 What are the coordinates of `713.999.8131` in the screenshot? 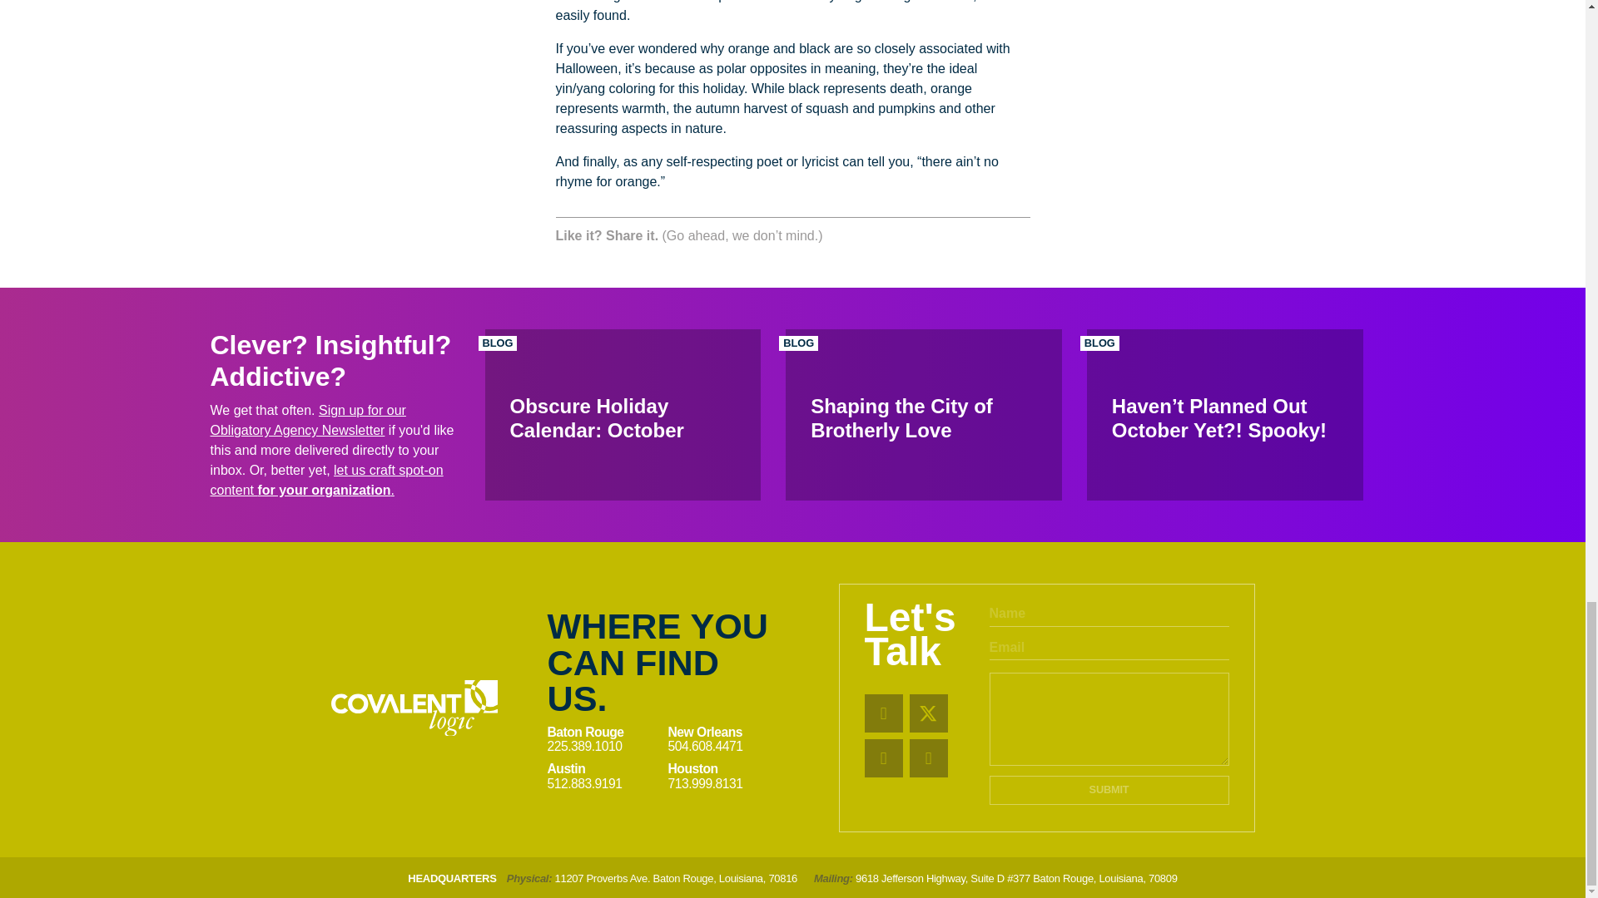 It's located at (727, 783).